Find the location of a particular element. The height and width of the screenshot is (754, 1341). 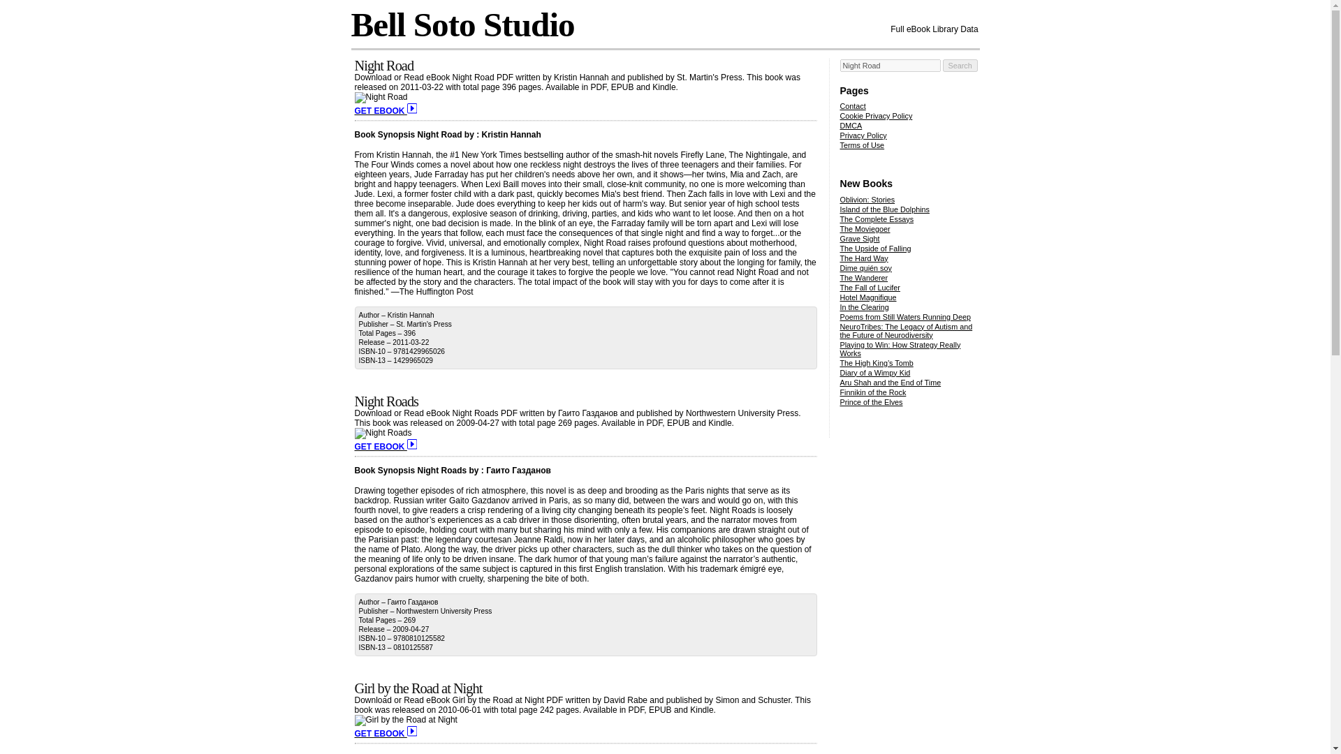

Girl by the Road at Night is located at coordinates (419, 688).